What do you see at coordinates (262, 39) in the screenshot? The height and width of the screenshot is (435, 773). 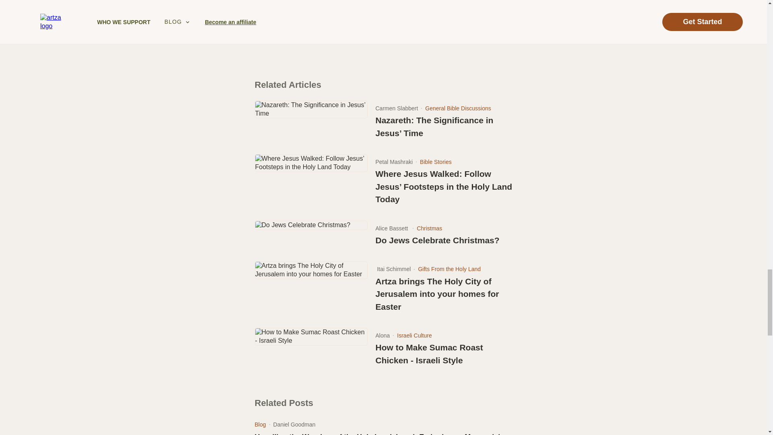 I see `Artza` at bounding box center [262, 39].